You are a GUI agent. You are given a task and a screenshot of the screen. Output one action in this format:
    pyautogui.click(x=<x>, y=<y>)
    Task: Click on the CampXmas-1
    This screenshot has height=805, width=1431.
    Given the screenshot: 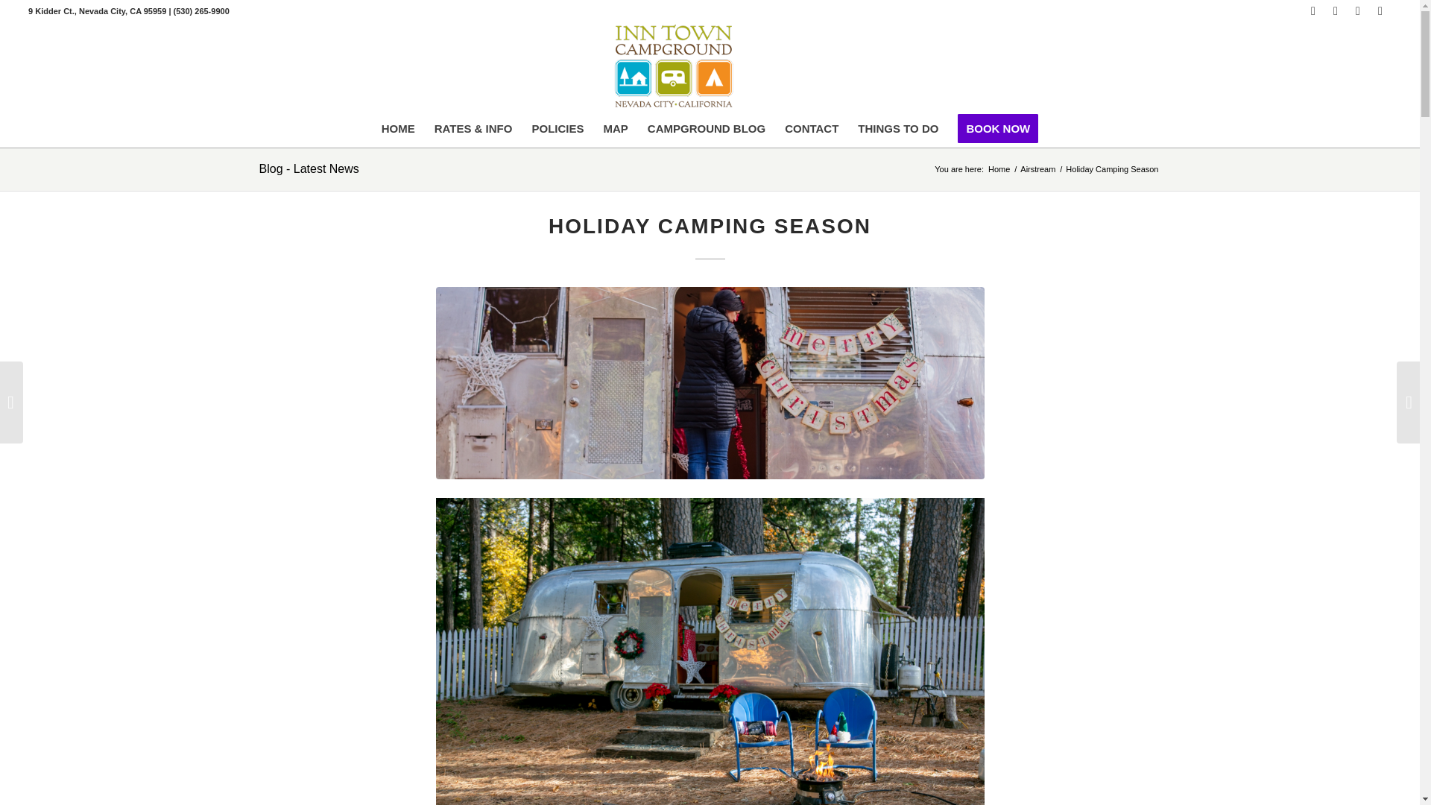 What is the action you would take?
    pyautogui.click(x=710, y=382)
    